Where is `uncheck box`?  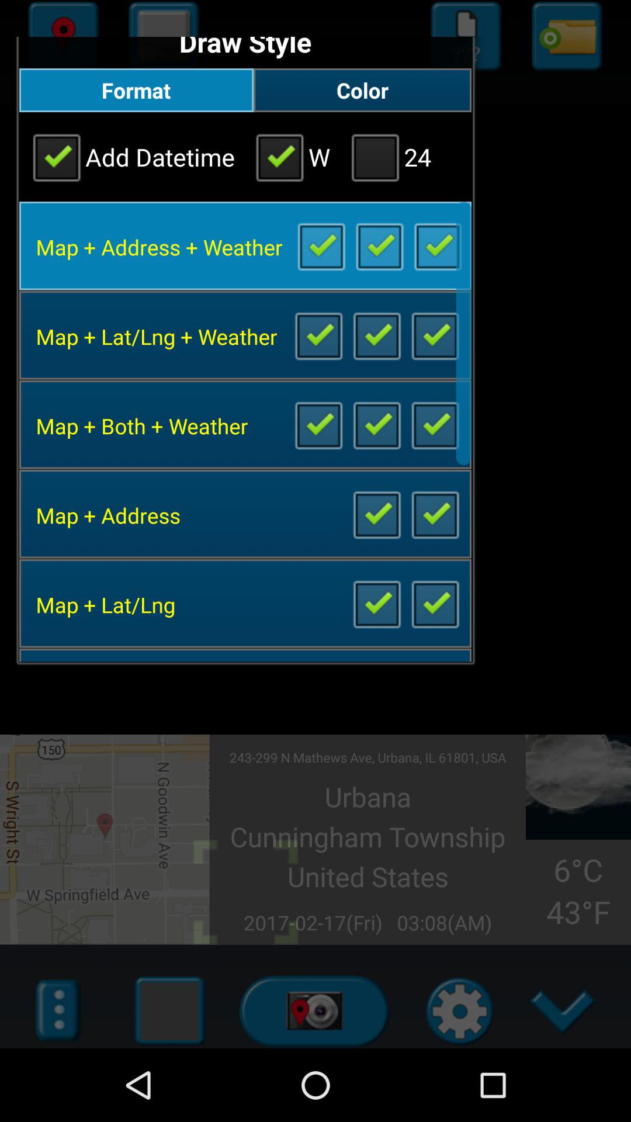 uncheck box is located at coordinates (437, 245).